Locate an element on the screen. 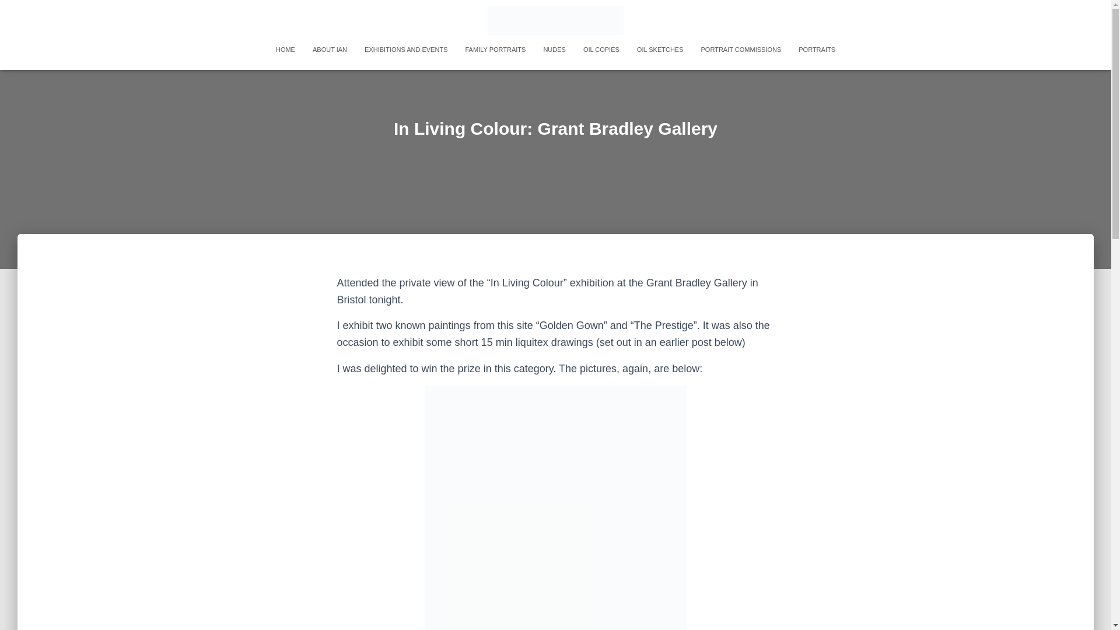 This screenshot has height=630, width=1120. ABOUT IAN is located at coordinates (330, 50).